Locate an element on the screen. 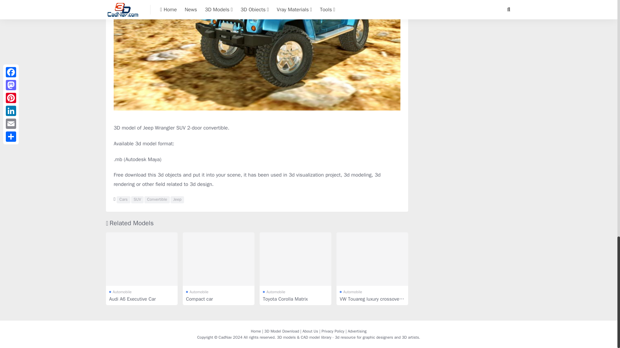  Toyota Corolla Matrix 3d model download is located at coordinates (295, 259).